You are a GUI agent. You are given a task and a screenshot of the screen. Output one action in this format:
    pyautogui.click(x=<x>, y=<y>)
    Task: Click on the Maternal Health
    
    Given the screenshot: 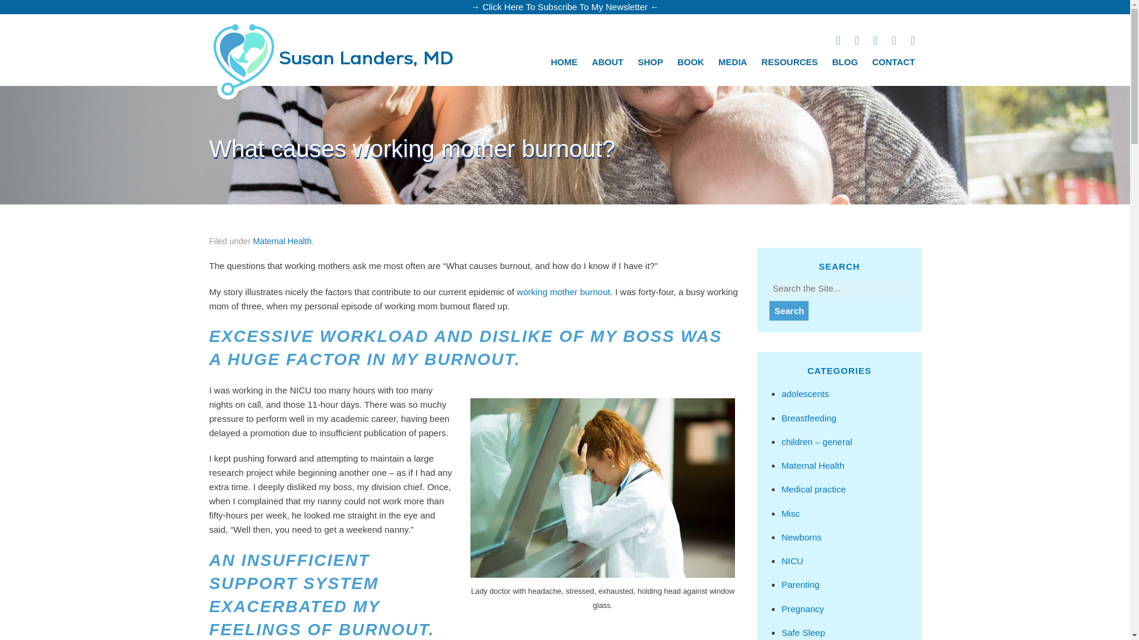 What is the action you would take?
    pyautogui.click(x=813, y=465)
    